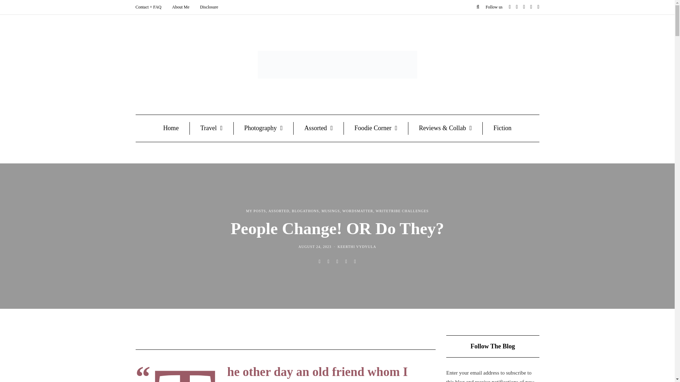  What do you see at coordinates (171, 128) in the screenshot?
I see `Home` at bounding box center [171, 128].